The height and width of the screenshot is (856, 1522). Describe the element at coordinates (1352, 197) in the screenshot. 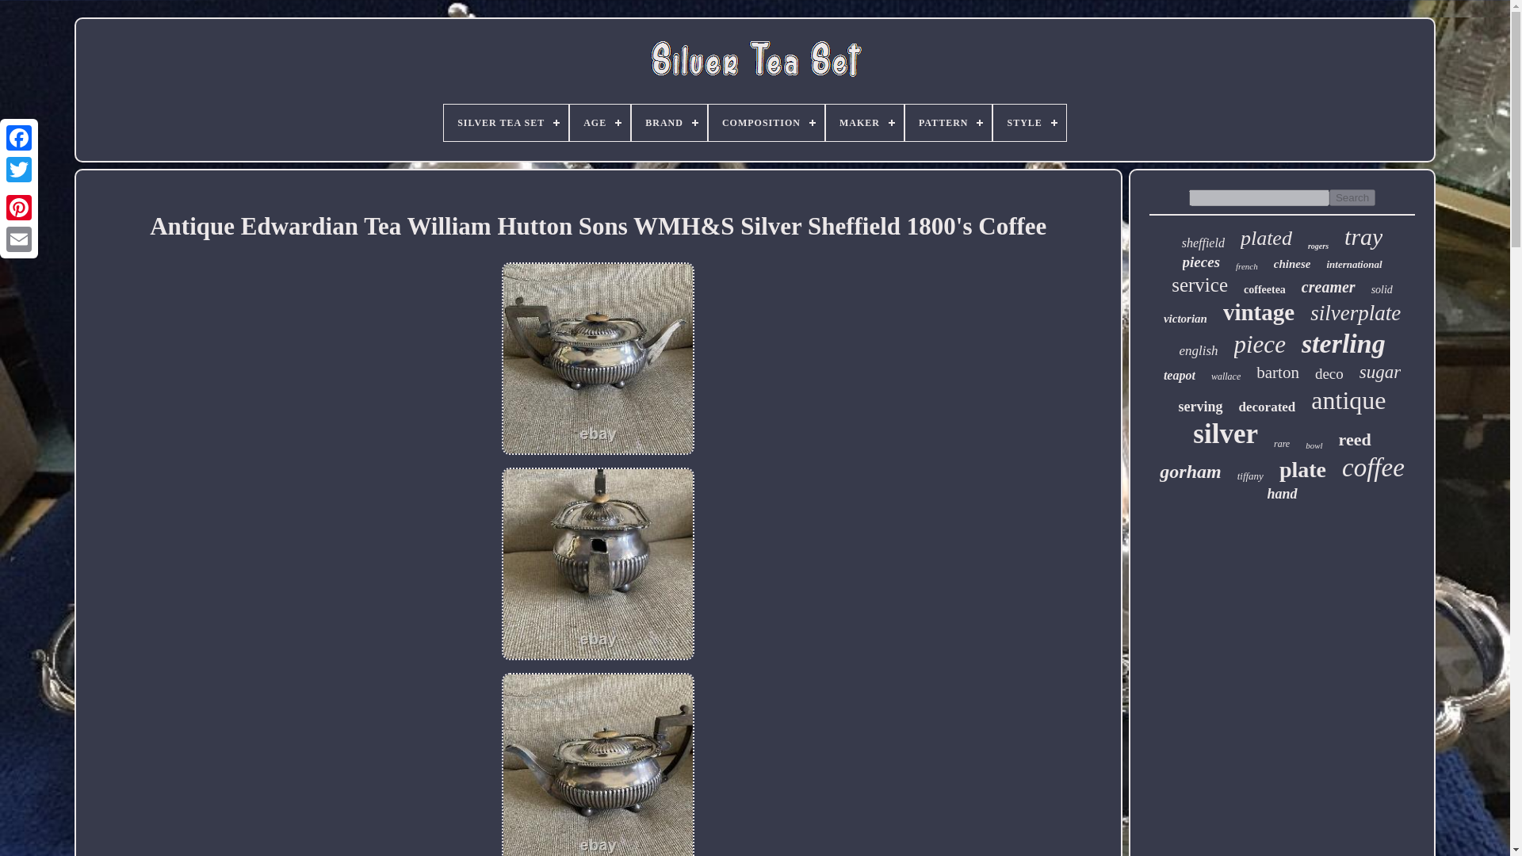

I see `Search` at that location.